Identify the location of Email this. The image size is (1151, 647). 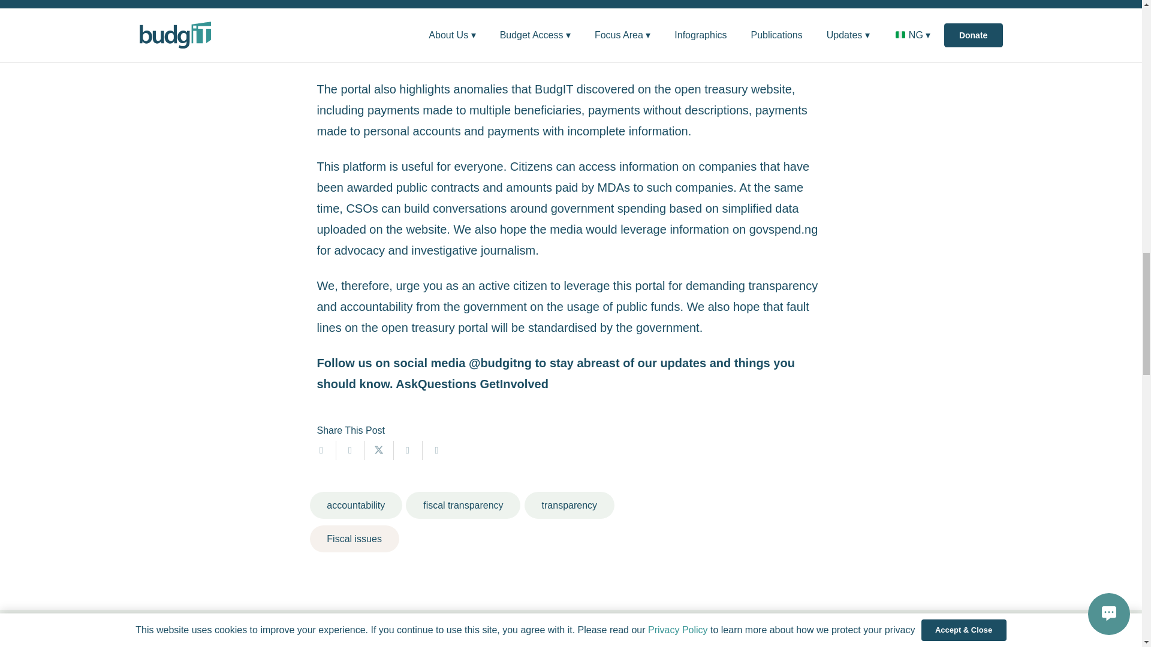
(321, 450).